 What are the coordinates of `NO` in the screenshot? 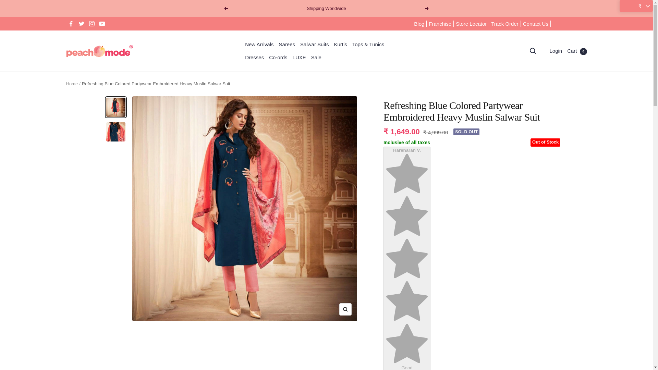 It's located at (543, 284).